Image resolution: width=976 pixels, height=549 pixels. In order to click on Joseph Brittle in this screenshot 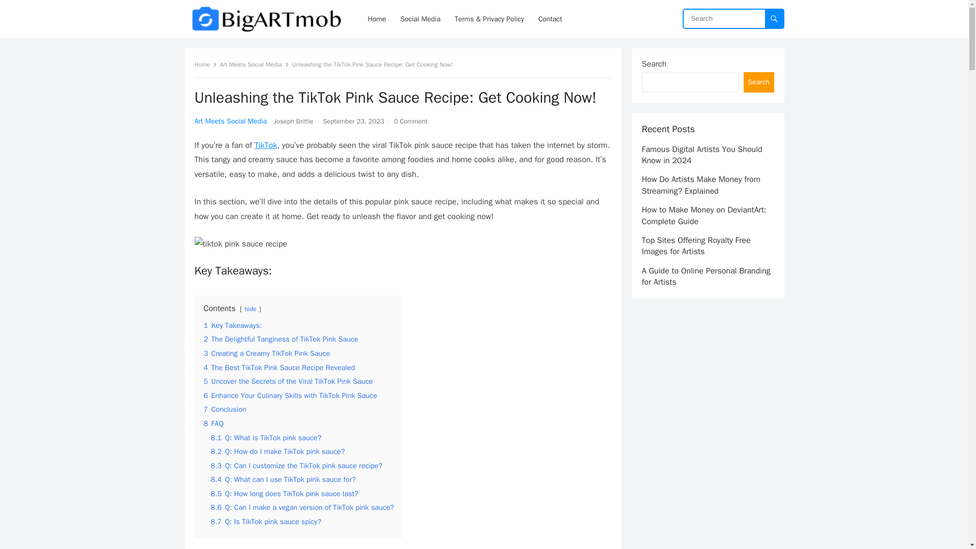, I will do `click(294, 121)`.